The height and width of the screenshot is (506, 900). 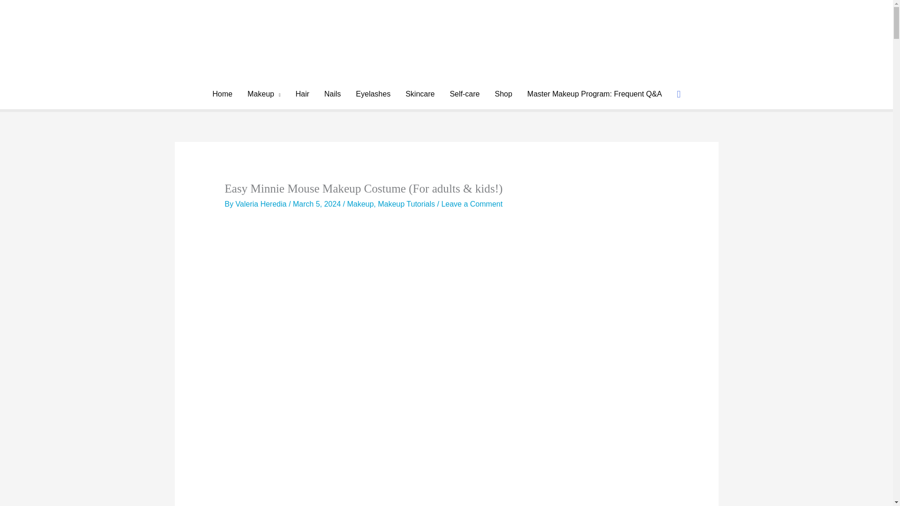 What do you see at coordinates (360, 203) in the screenshot?
I see `Makeup` at bounding box center [360, 203].